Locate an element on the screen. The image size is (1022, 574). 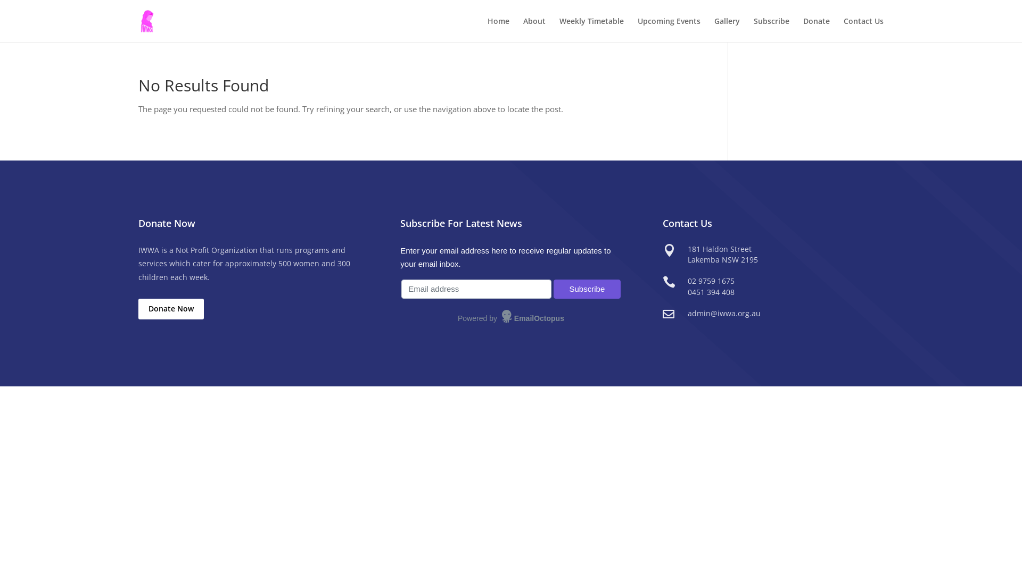
Subscribe is located at coordinates (587, 289).